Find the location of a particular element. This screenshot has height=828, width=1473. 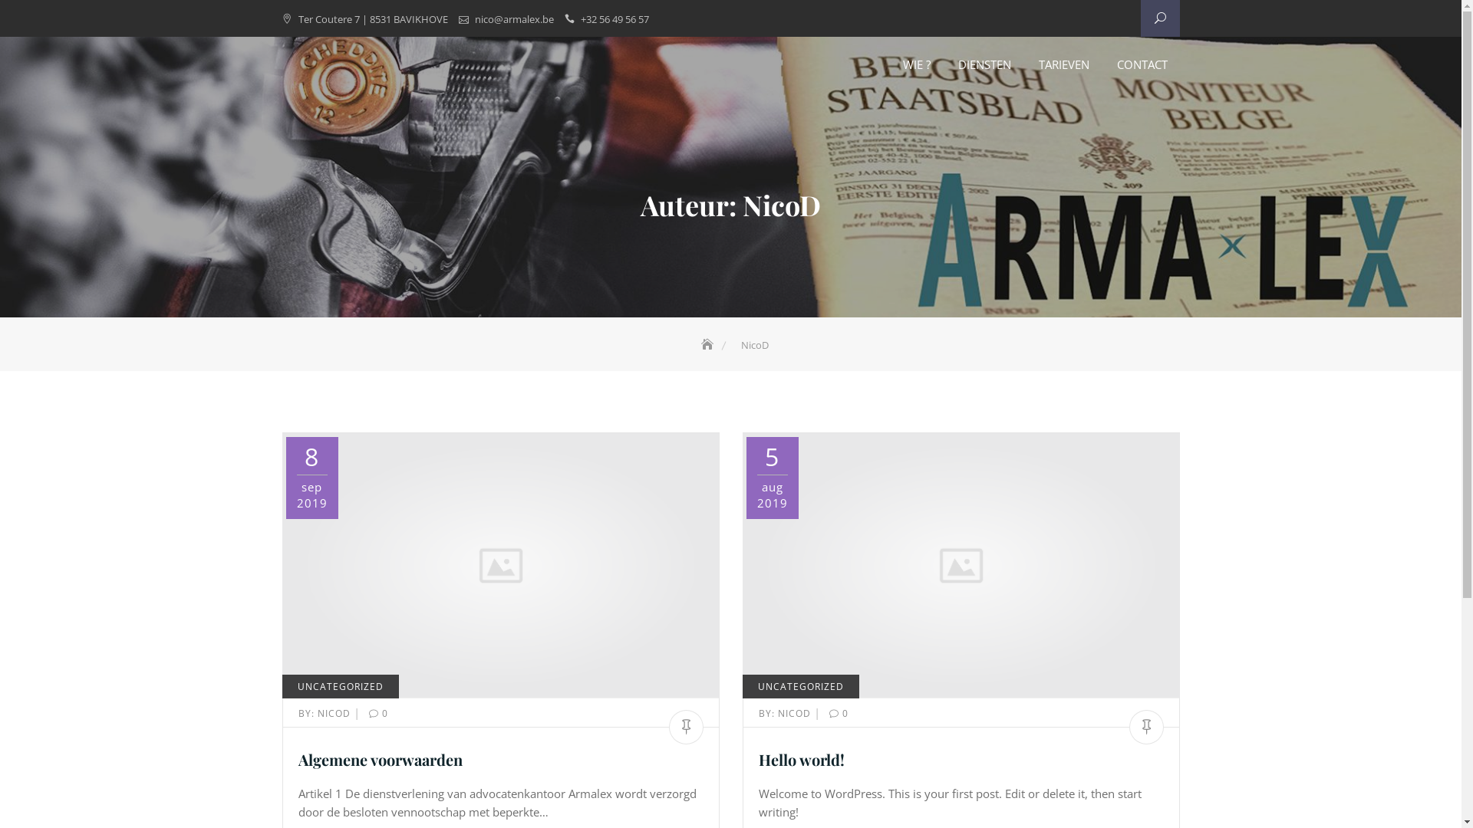

0 is located at coordinates (835, 713).